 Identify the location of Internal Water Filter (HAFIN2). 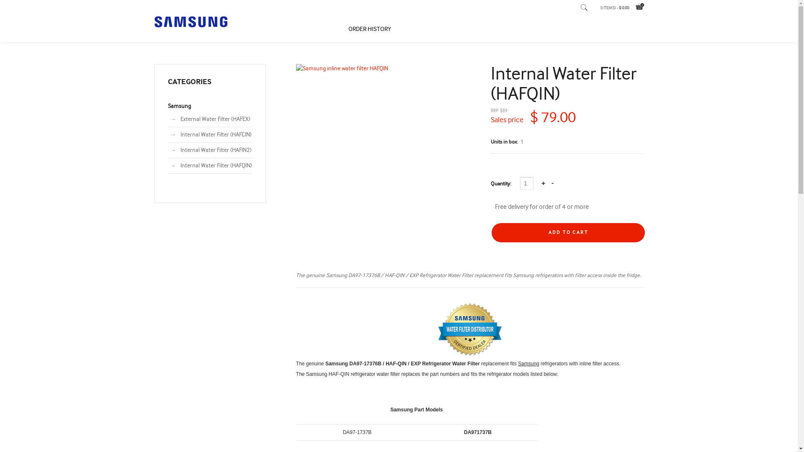
(216, 150).